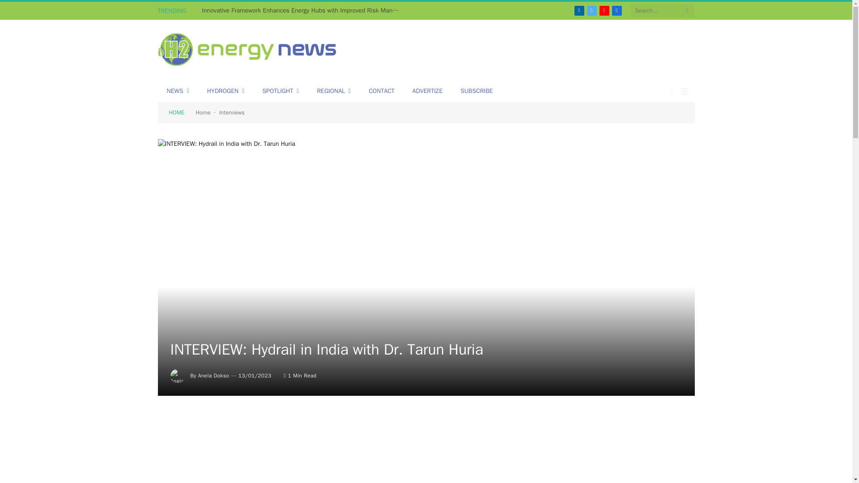 This screenshot has height=483, width=859. Describe the element at coordinates (247, 51) in the screenshot. I see `Green Hydrogen News` at that location.